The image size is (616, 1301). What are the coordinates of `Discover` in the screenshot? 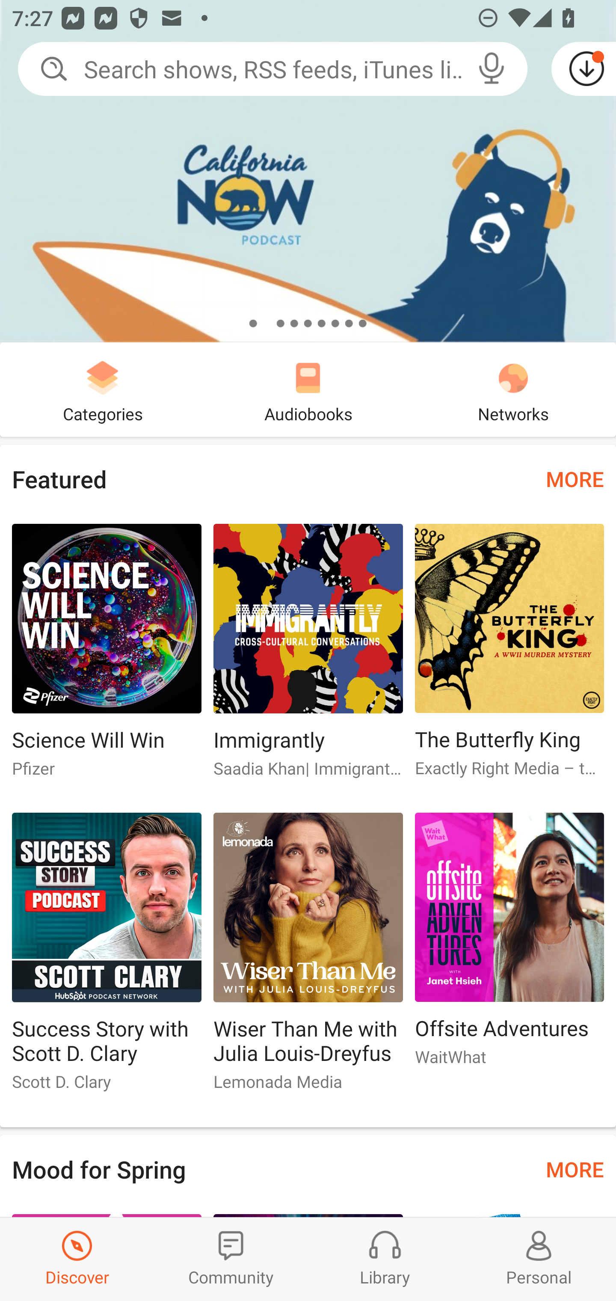 It's located at (77, 1259).